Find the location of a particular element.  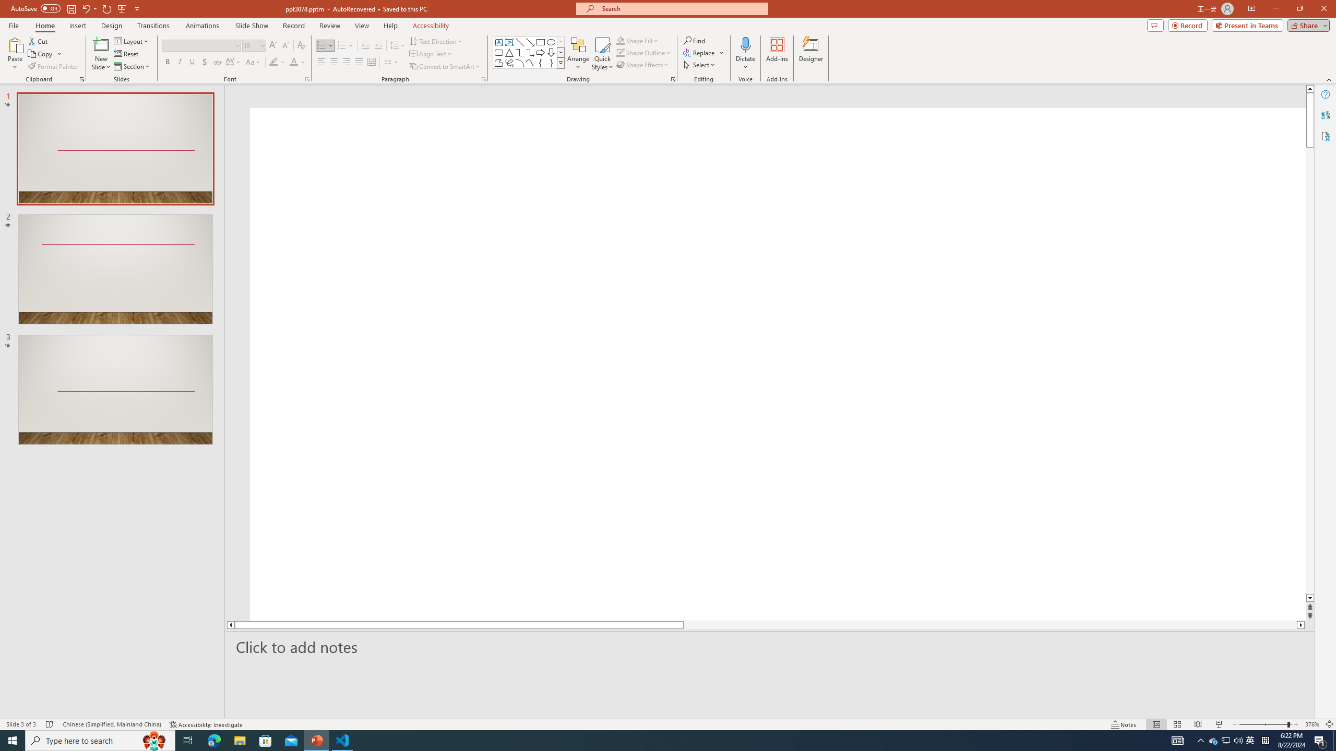

Shape Outline is located at coordinates (644, 52).